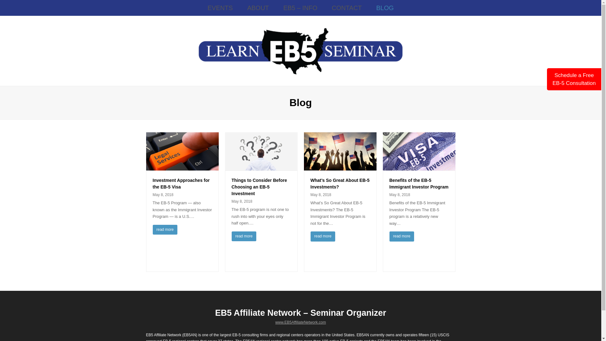 The width and height of the screenshot is (606, 341). Describe the element at coordinates (261, 167) in the screenshot. I see `Things to Consider Before Choosing an EB-5 Investment` at that location.